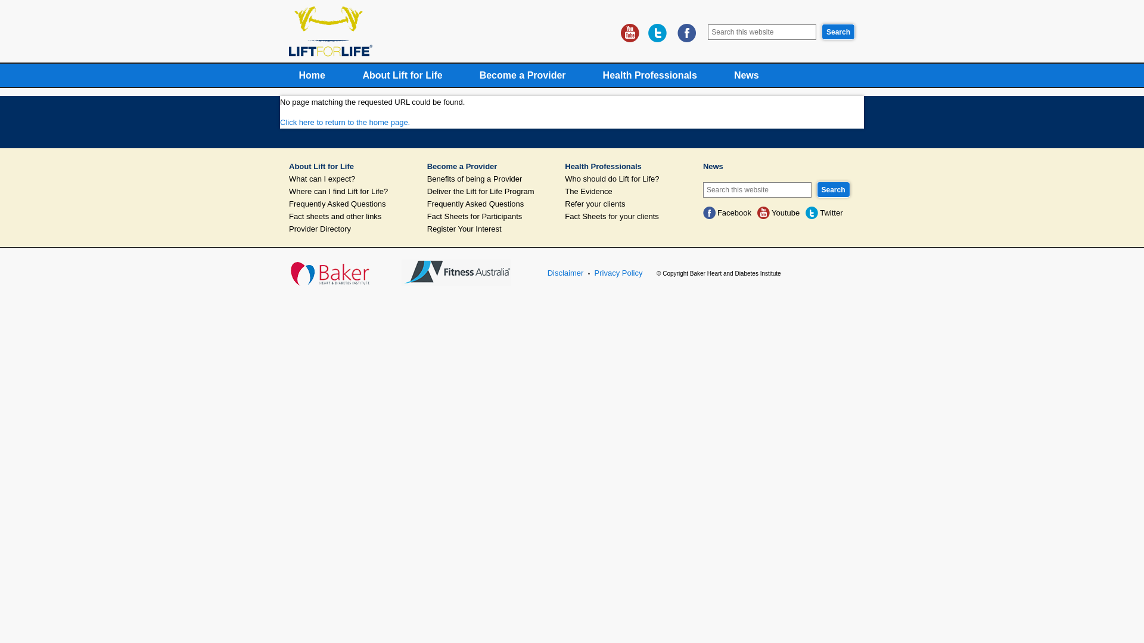 This screenshot has width=1144, height=643. What do you see at coordinates (627, 167) in the screenshot?
I see `Health Professionals` at bounding box center [627, 167].